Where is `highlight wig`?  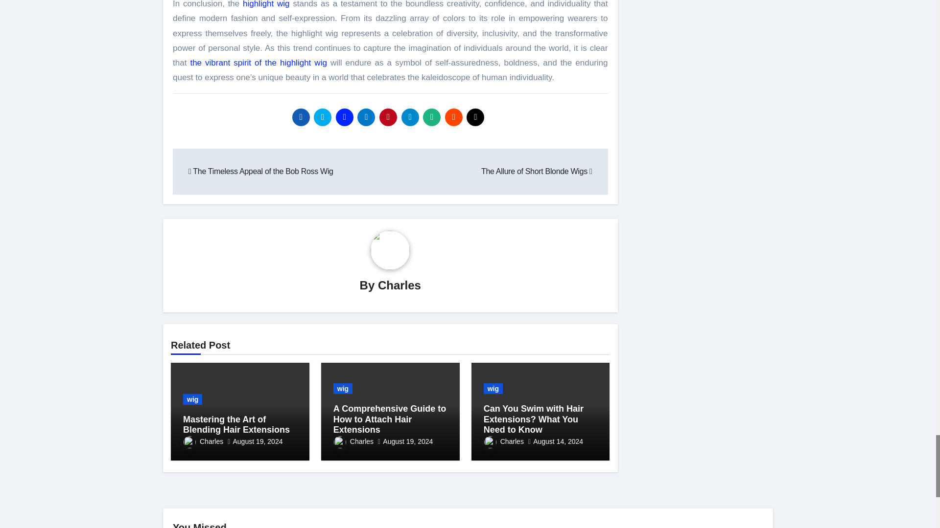 highlight wig is located at coordinates (266, 4).